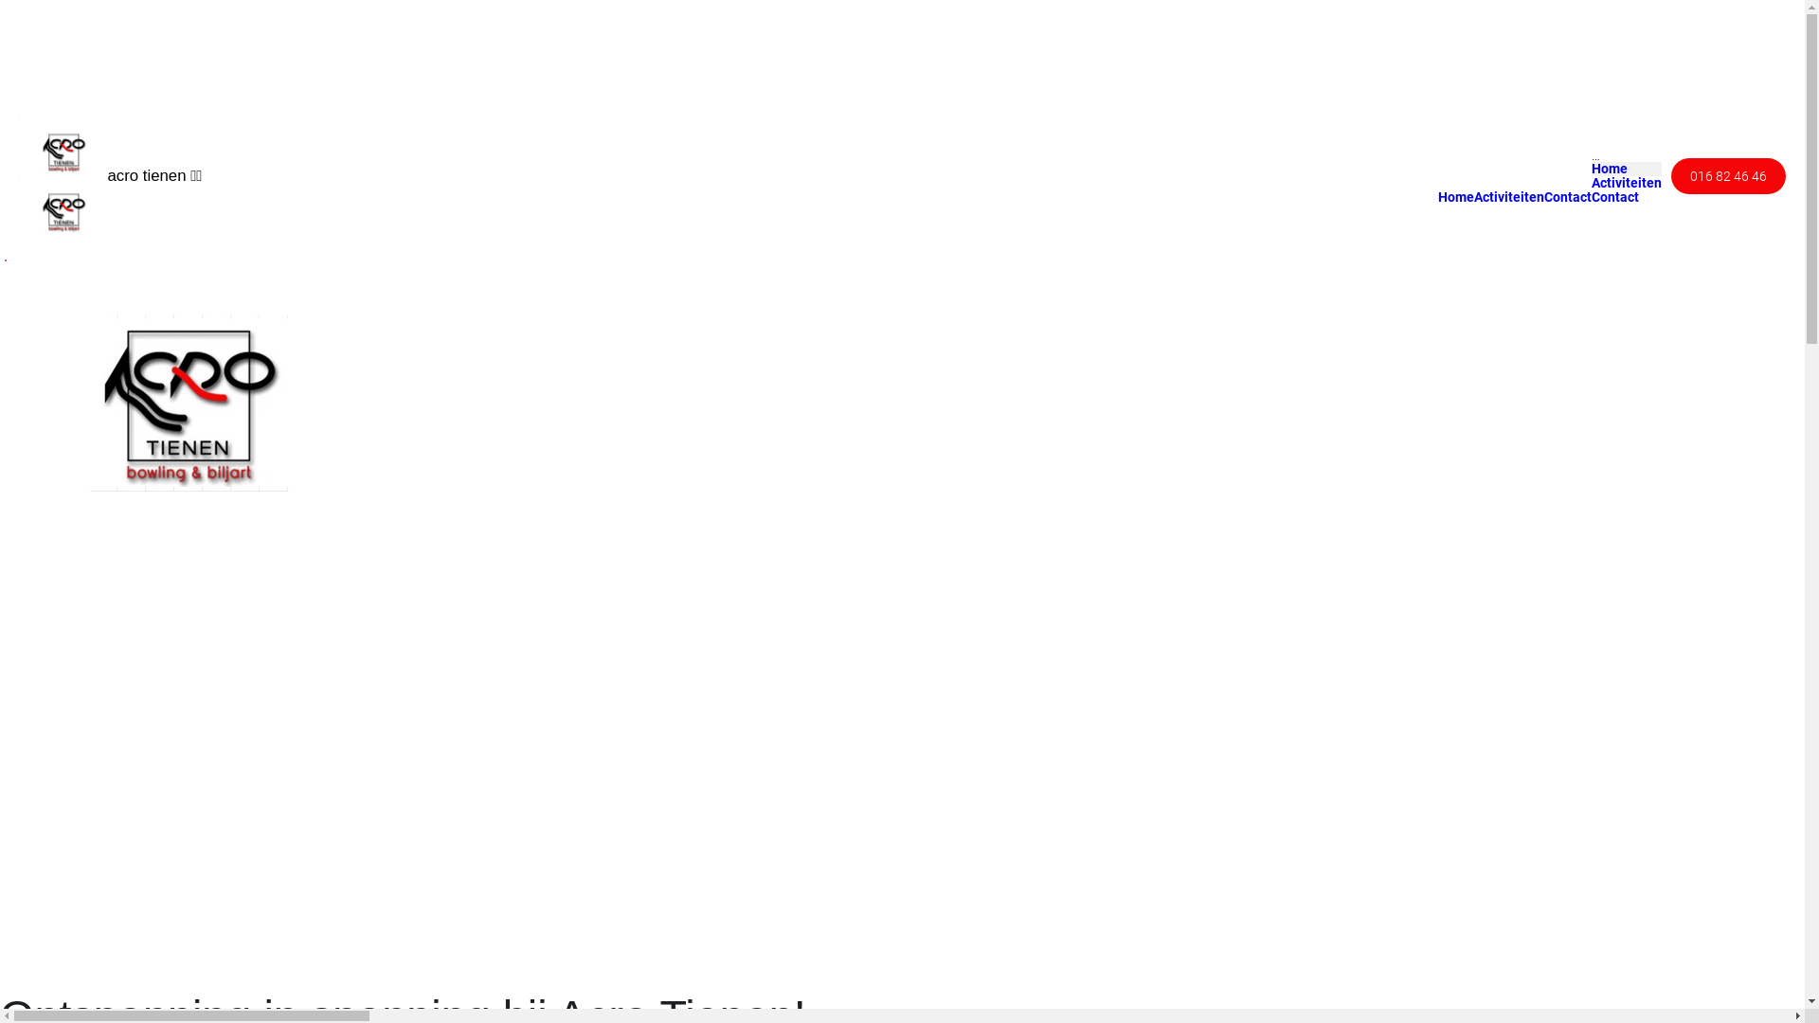  Describe the element at coordinates (1456, 197) in the screenshot. I see `Home` at that location.